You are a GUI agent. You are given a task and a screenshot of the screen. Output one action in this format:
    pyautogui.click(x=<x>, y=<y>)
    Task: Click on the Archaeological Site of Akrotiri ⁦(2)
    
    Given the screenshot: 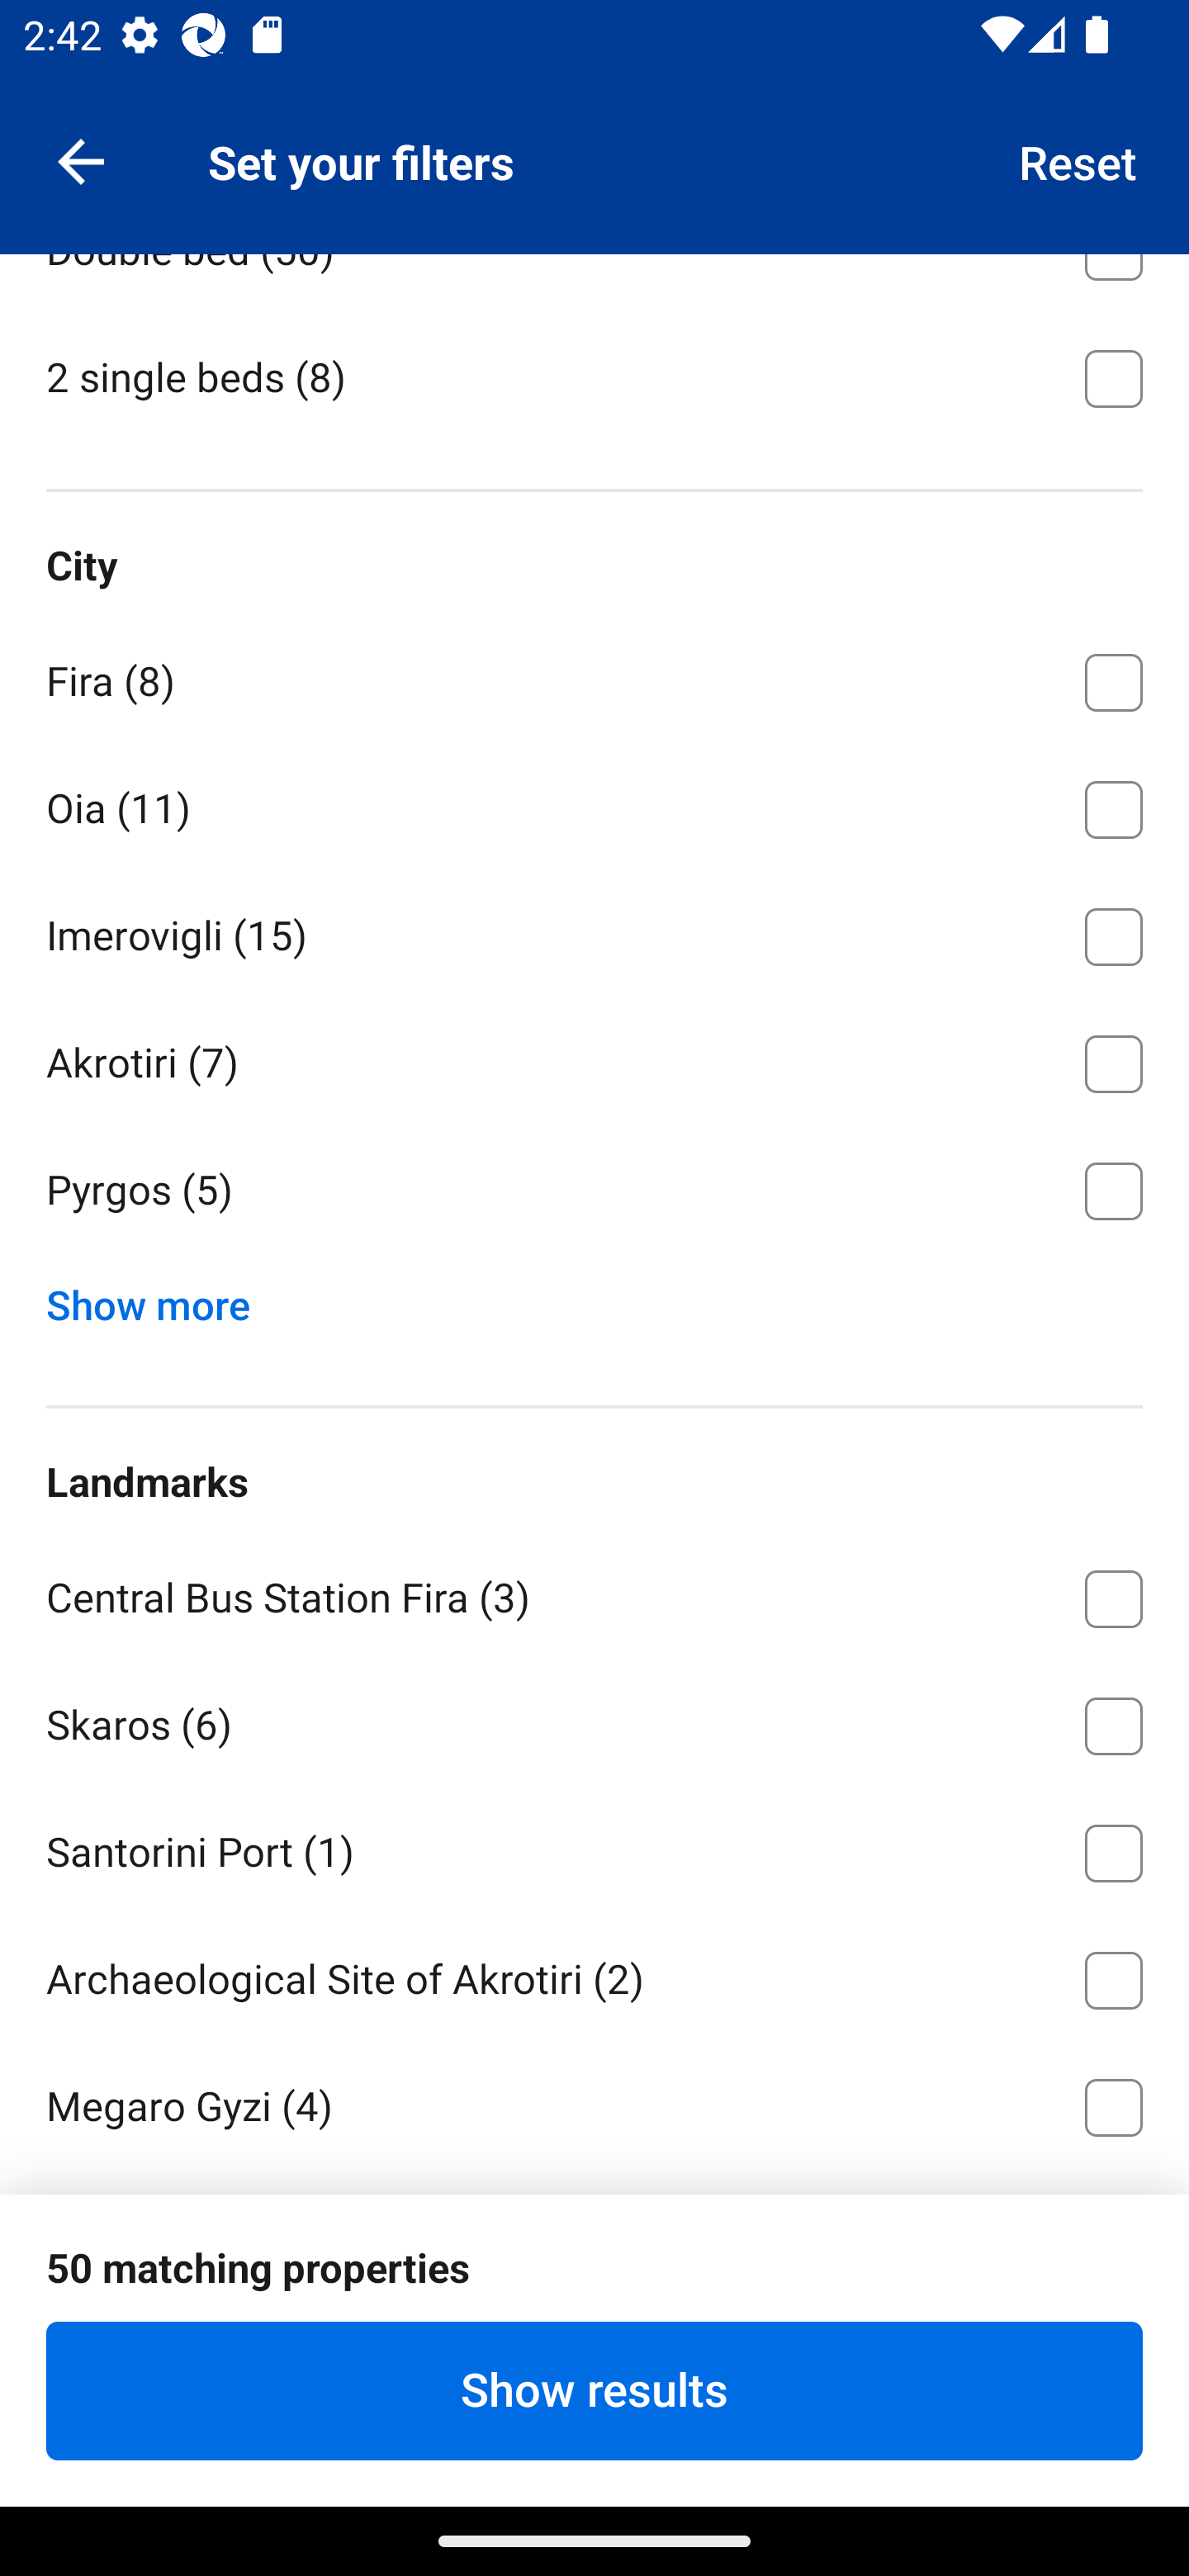 What is the action you would take?
    pyautogui.click(x=594, y=1974)
    